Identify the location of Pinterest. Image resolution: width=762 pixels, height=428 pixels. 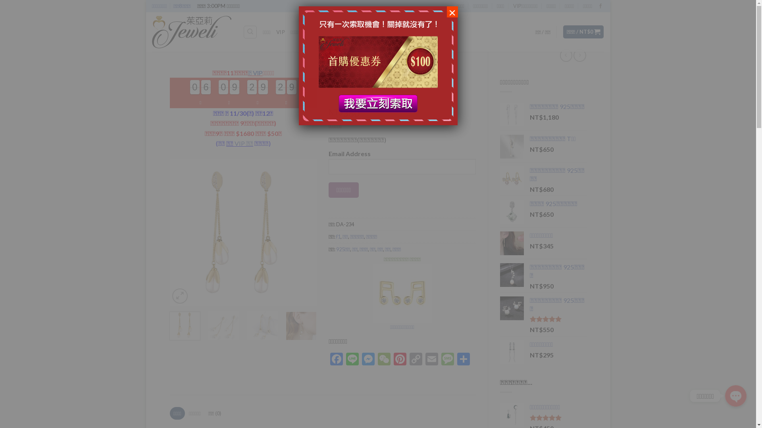
(400, 360).